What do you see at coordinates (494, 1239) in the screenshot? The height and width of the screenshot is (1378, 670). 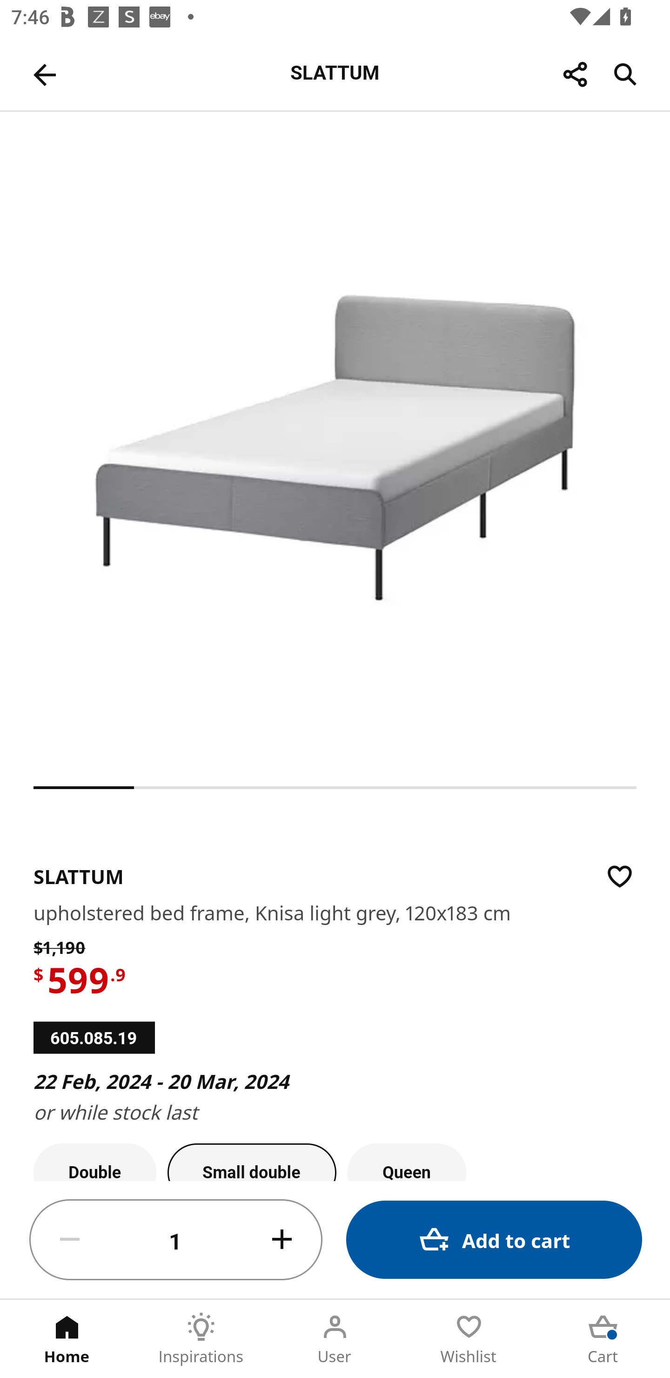 I see `Add to cart` at bounding box center [494, 1239].